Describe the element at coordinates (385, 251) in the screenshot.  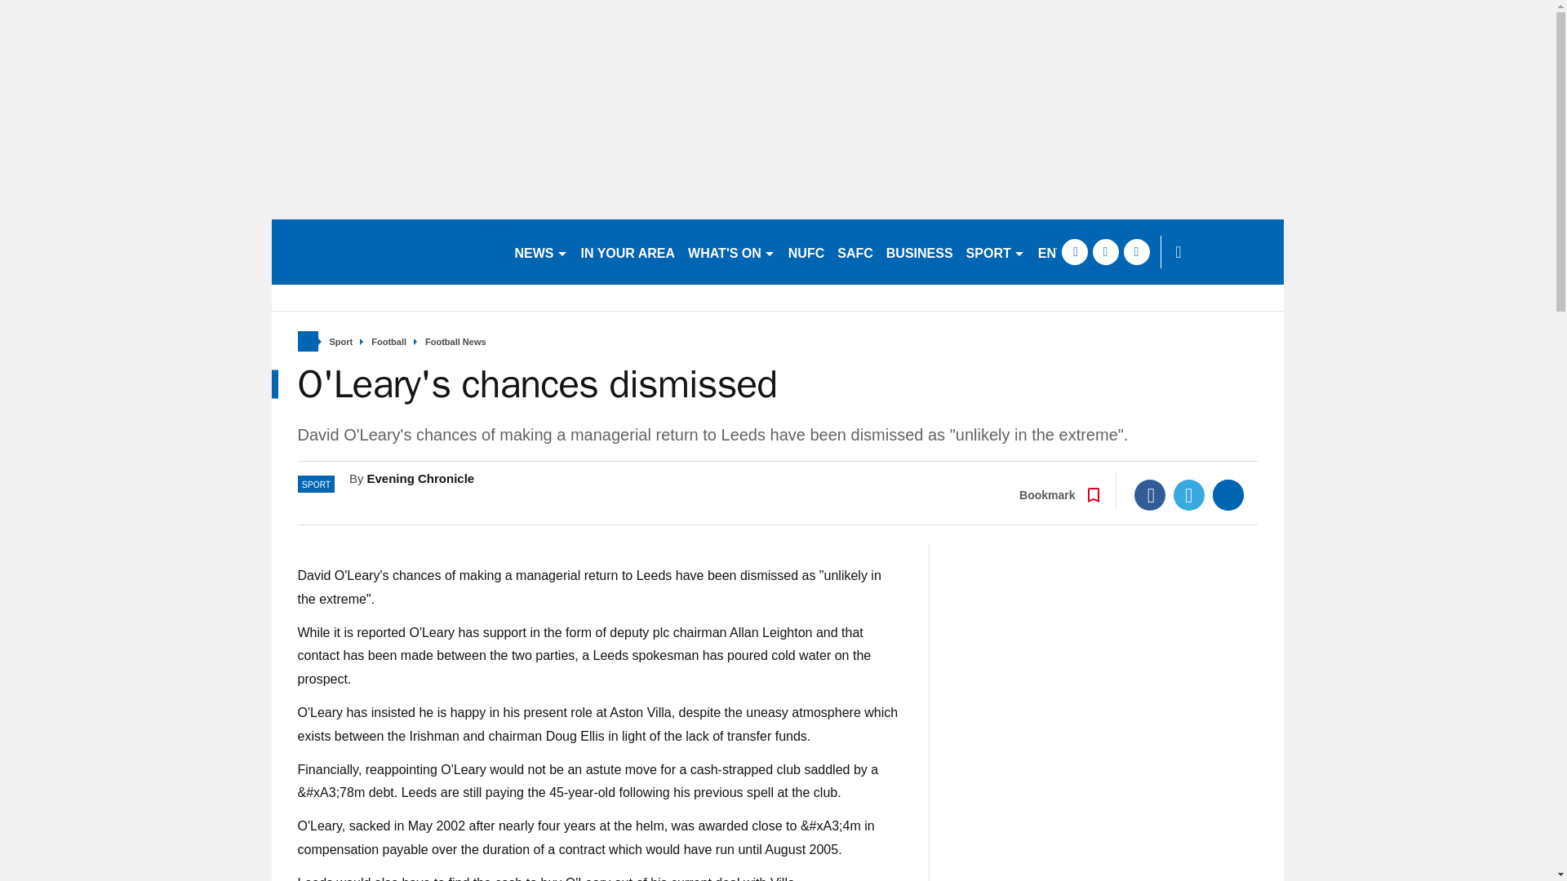
I see `nechronicle` at that location.